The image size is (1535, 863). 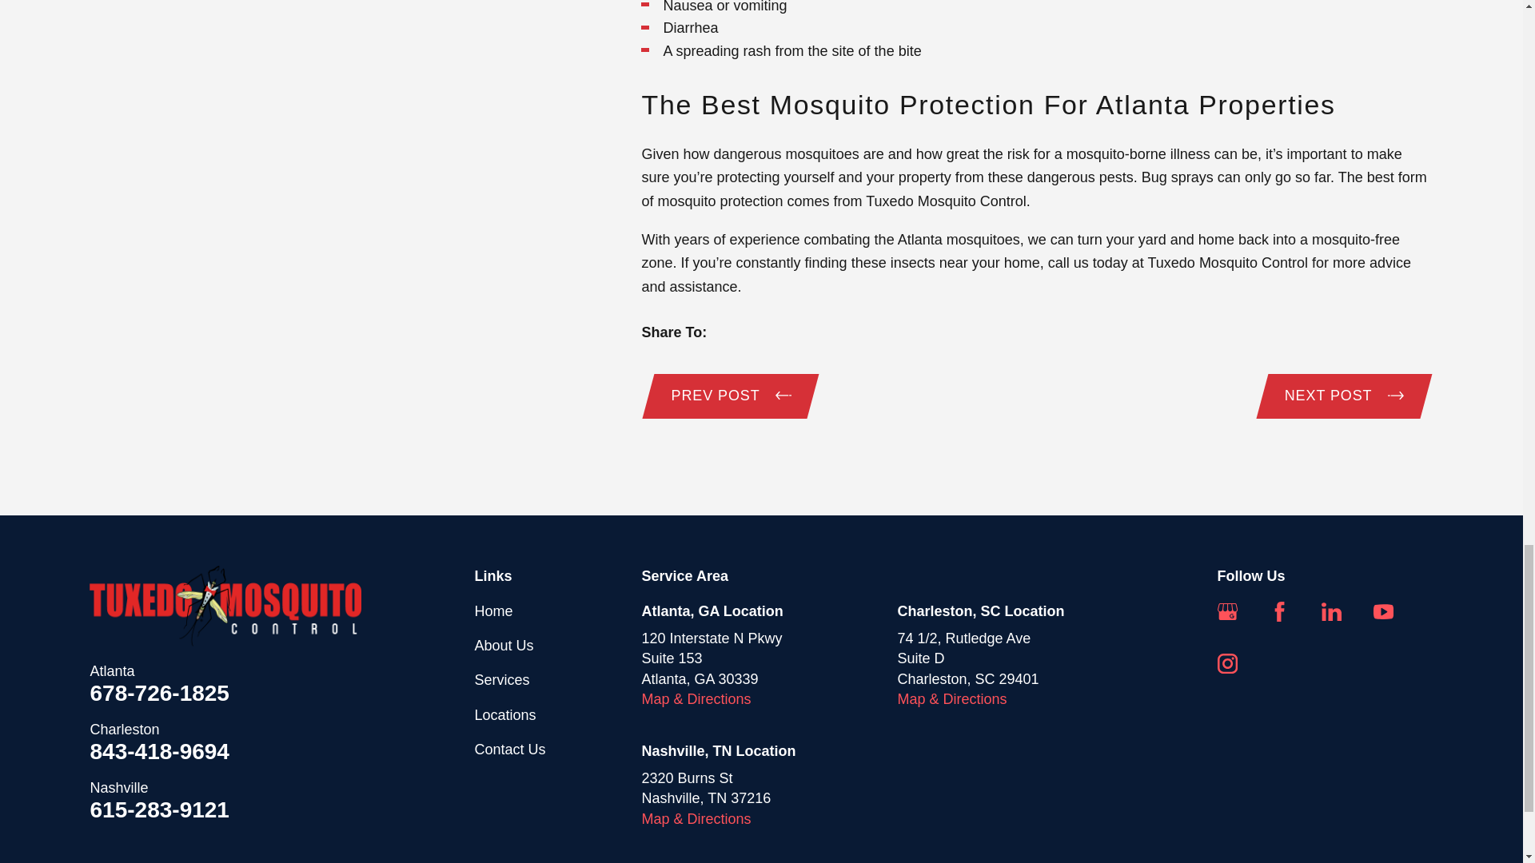 I want to click on LinkedIn, so click(x=1332, y=610).